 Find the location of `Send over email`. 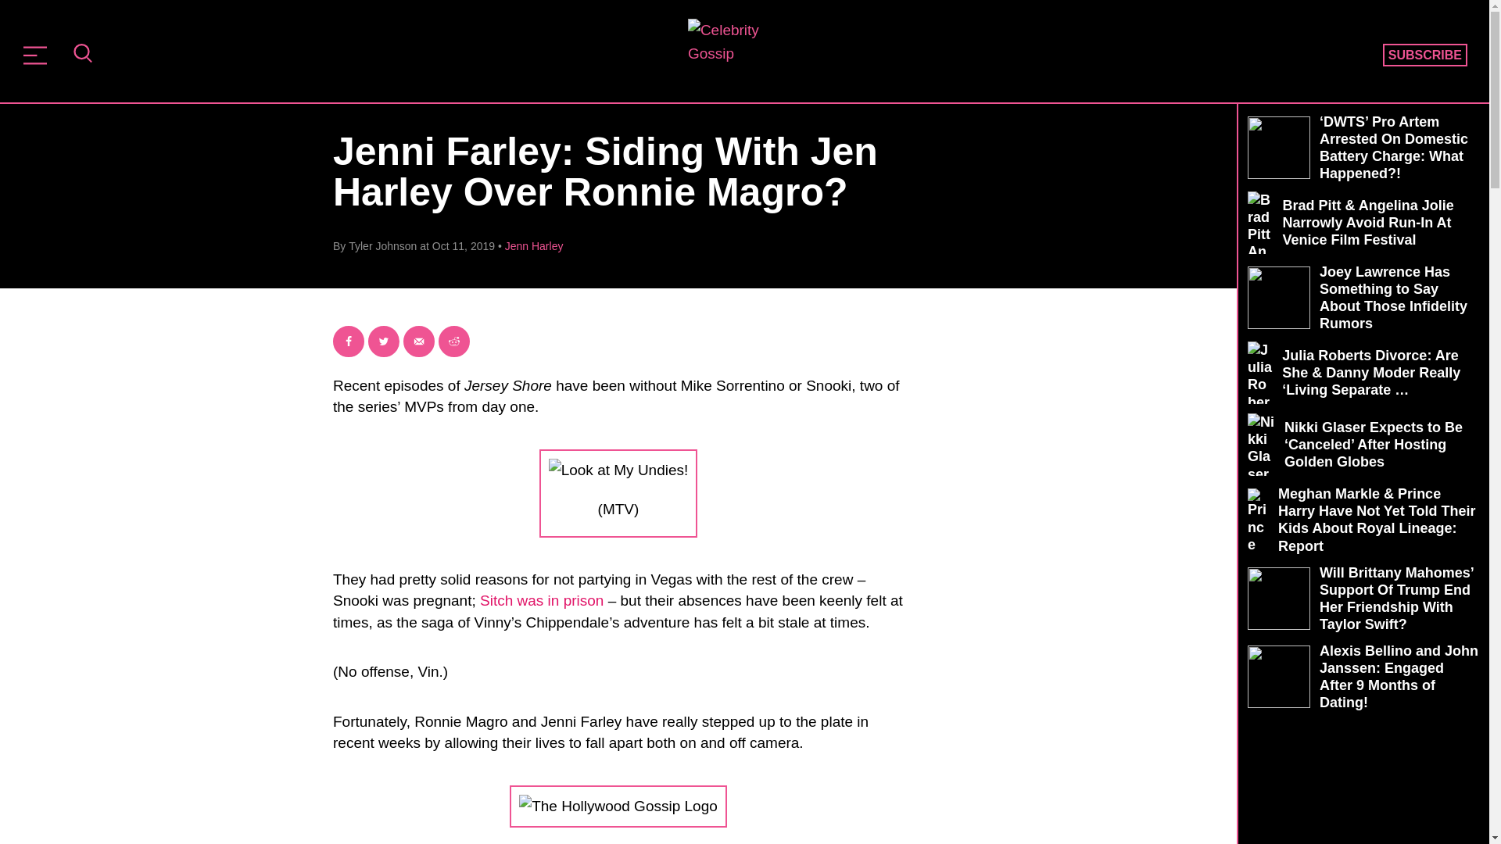

Send over email is located at coordinates (419, 341).